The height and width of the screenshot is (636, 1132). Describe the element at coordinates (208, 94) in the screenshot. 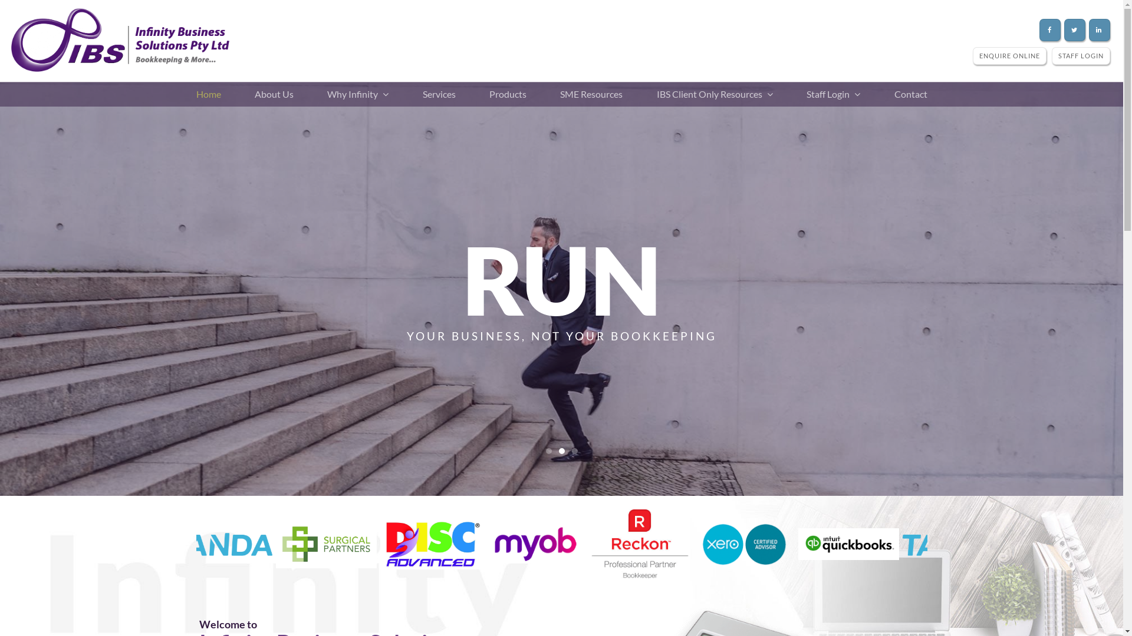

I see `Home` at that location.